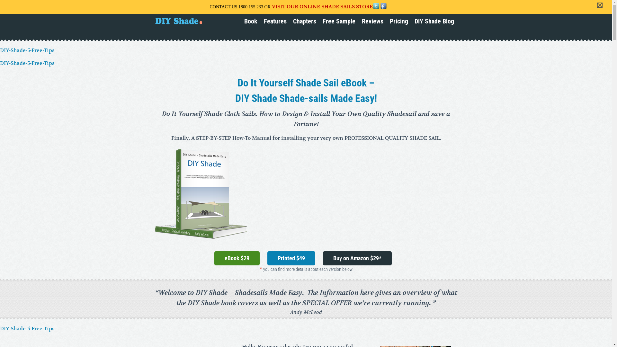 Image resolution: width=617 pixels, height=347 pixels. I want to click on Book, so click(251, 21).